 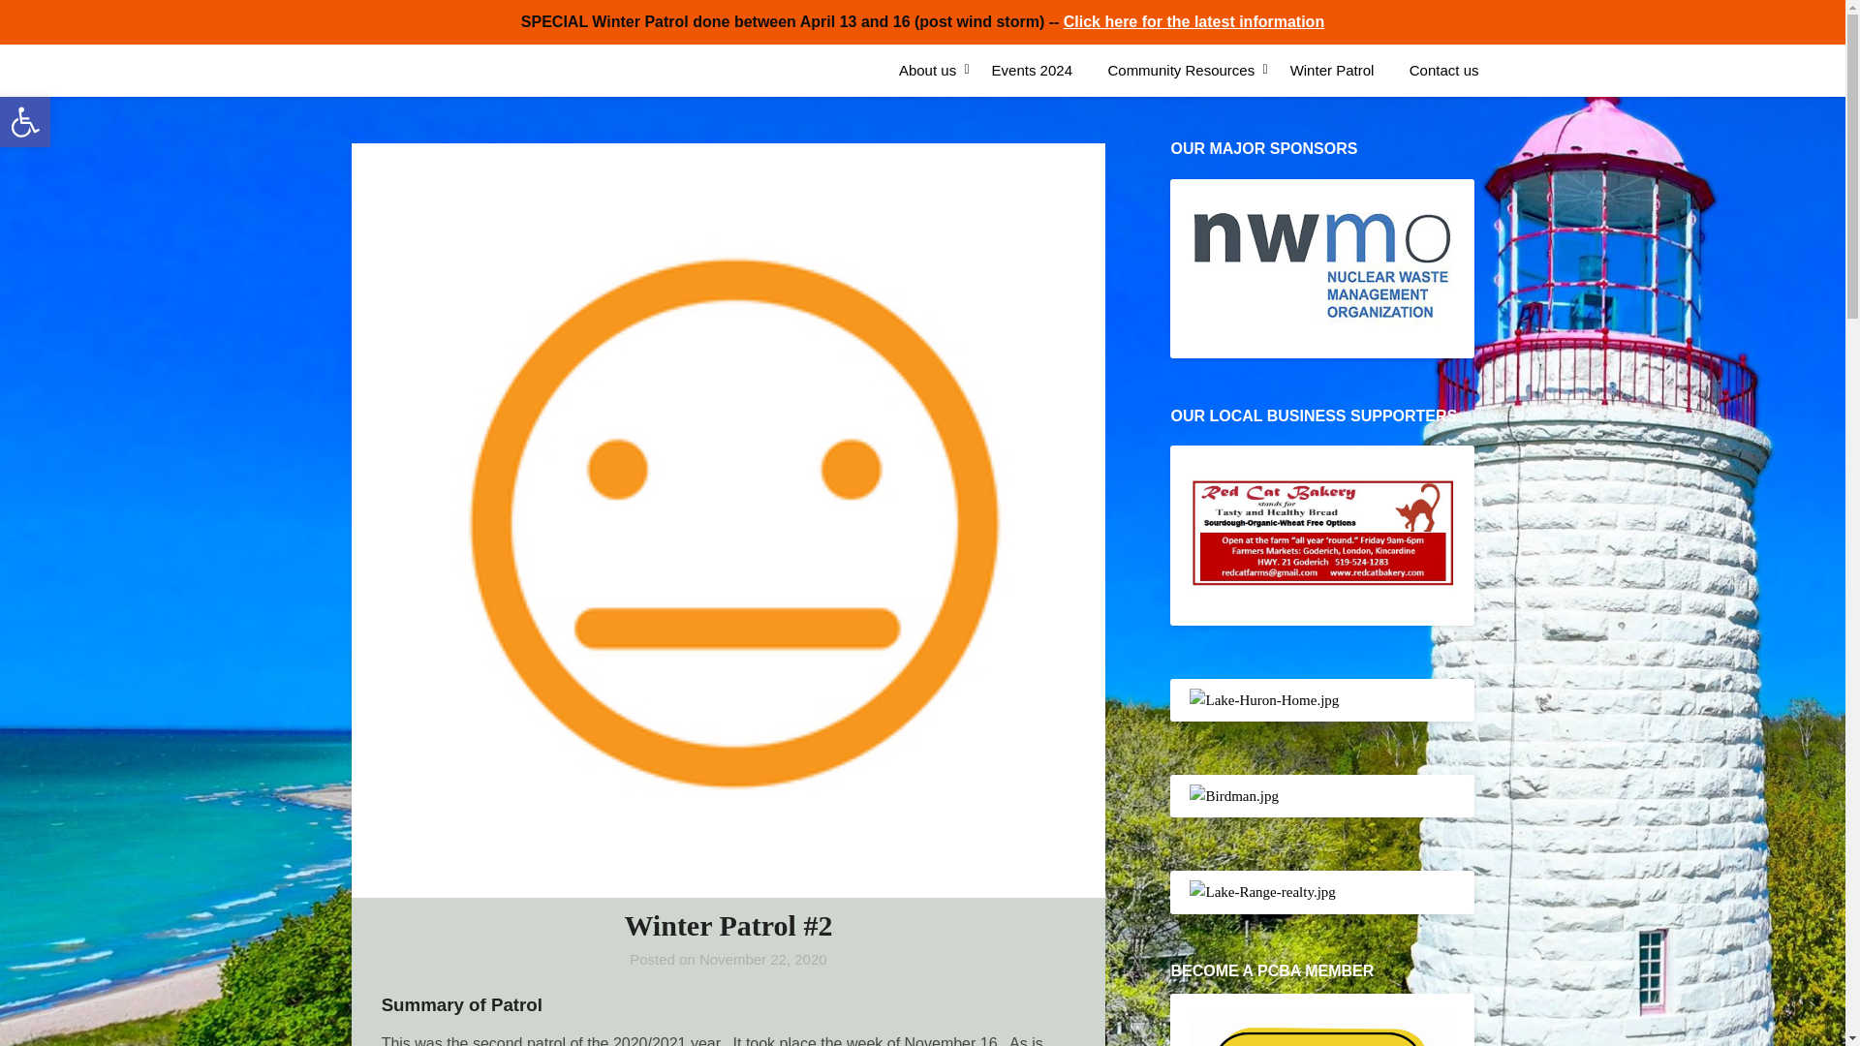 What do you see at coordinates (25, 122) in the screenshot?
I see `About us` at bounding box center [25, 122].